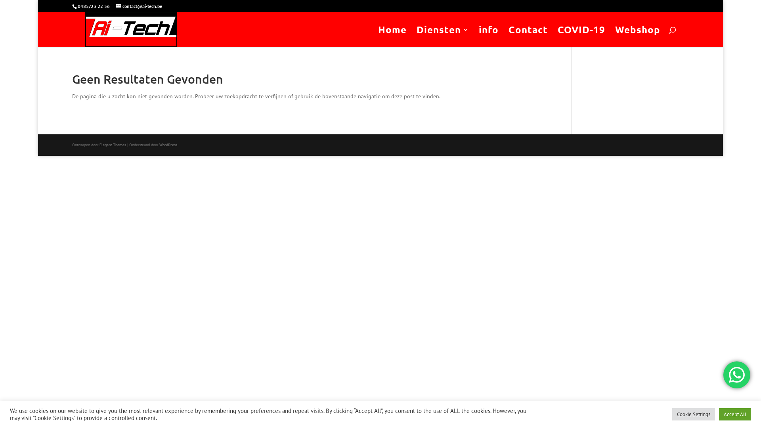  Describe the element at coordinates (392, 37) in the screenshot. I see `Home` at that location.